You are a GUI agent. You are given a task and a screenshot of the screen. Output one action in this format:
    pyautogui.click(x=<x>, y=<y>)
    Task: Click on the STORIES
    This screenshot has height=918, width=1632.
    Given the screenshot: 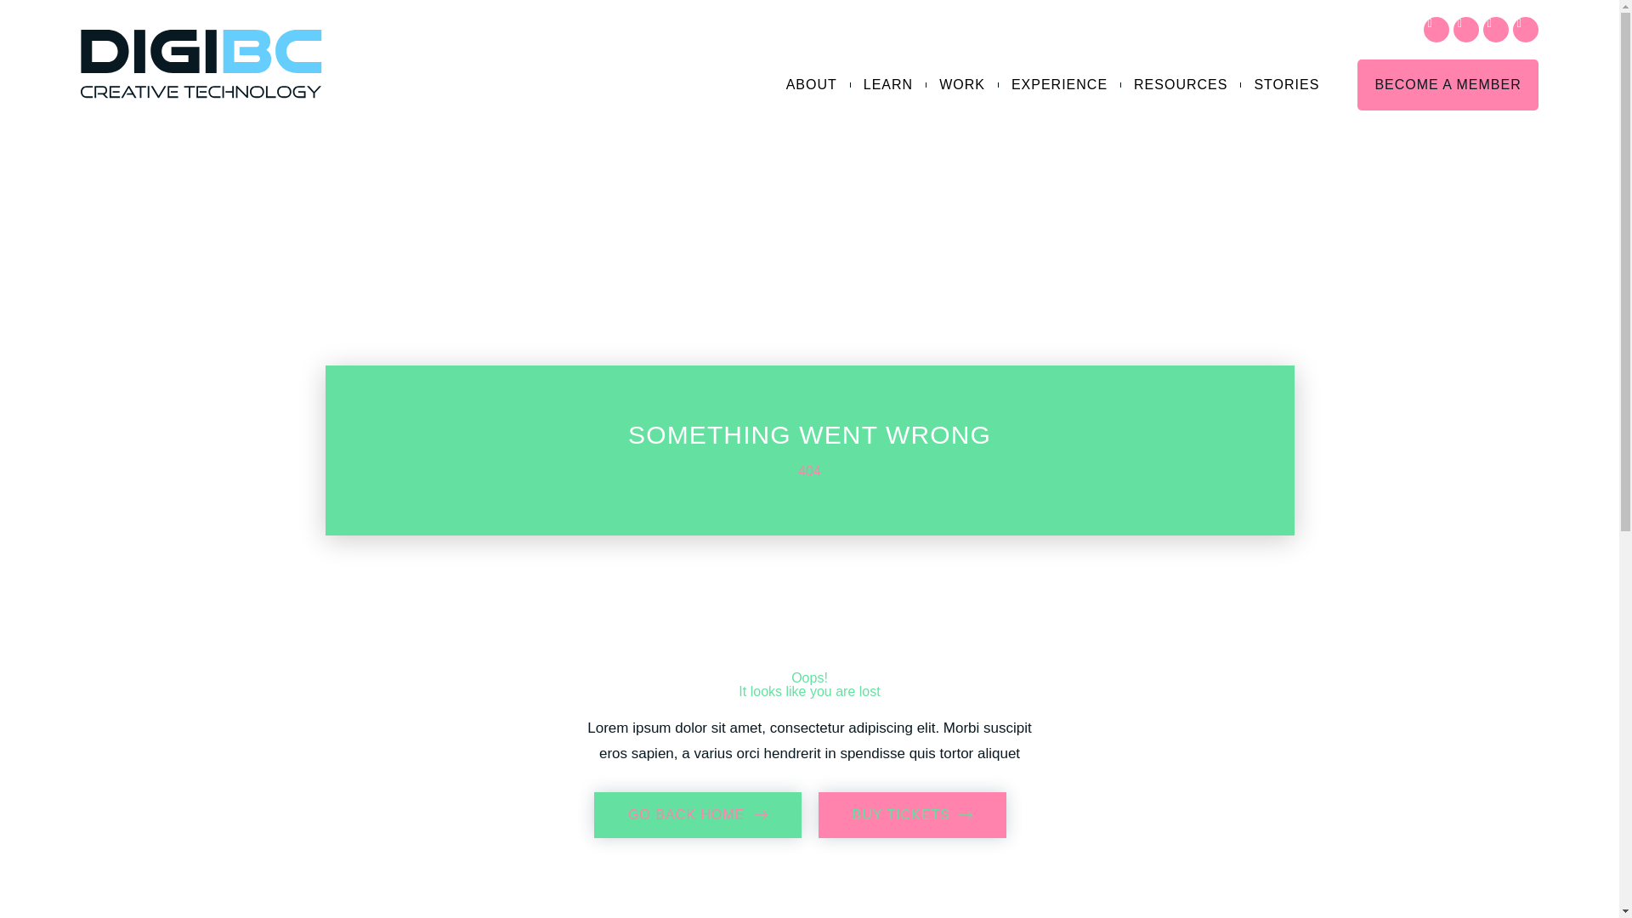 What is the action you would take?
    pyautogui.click(x=1287, y=85)
    